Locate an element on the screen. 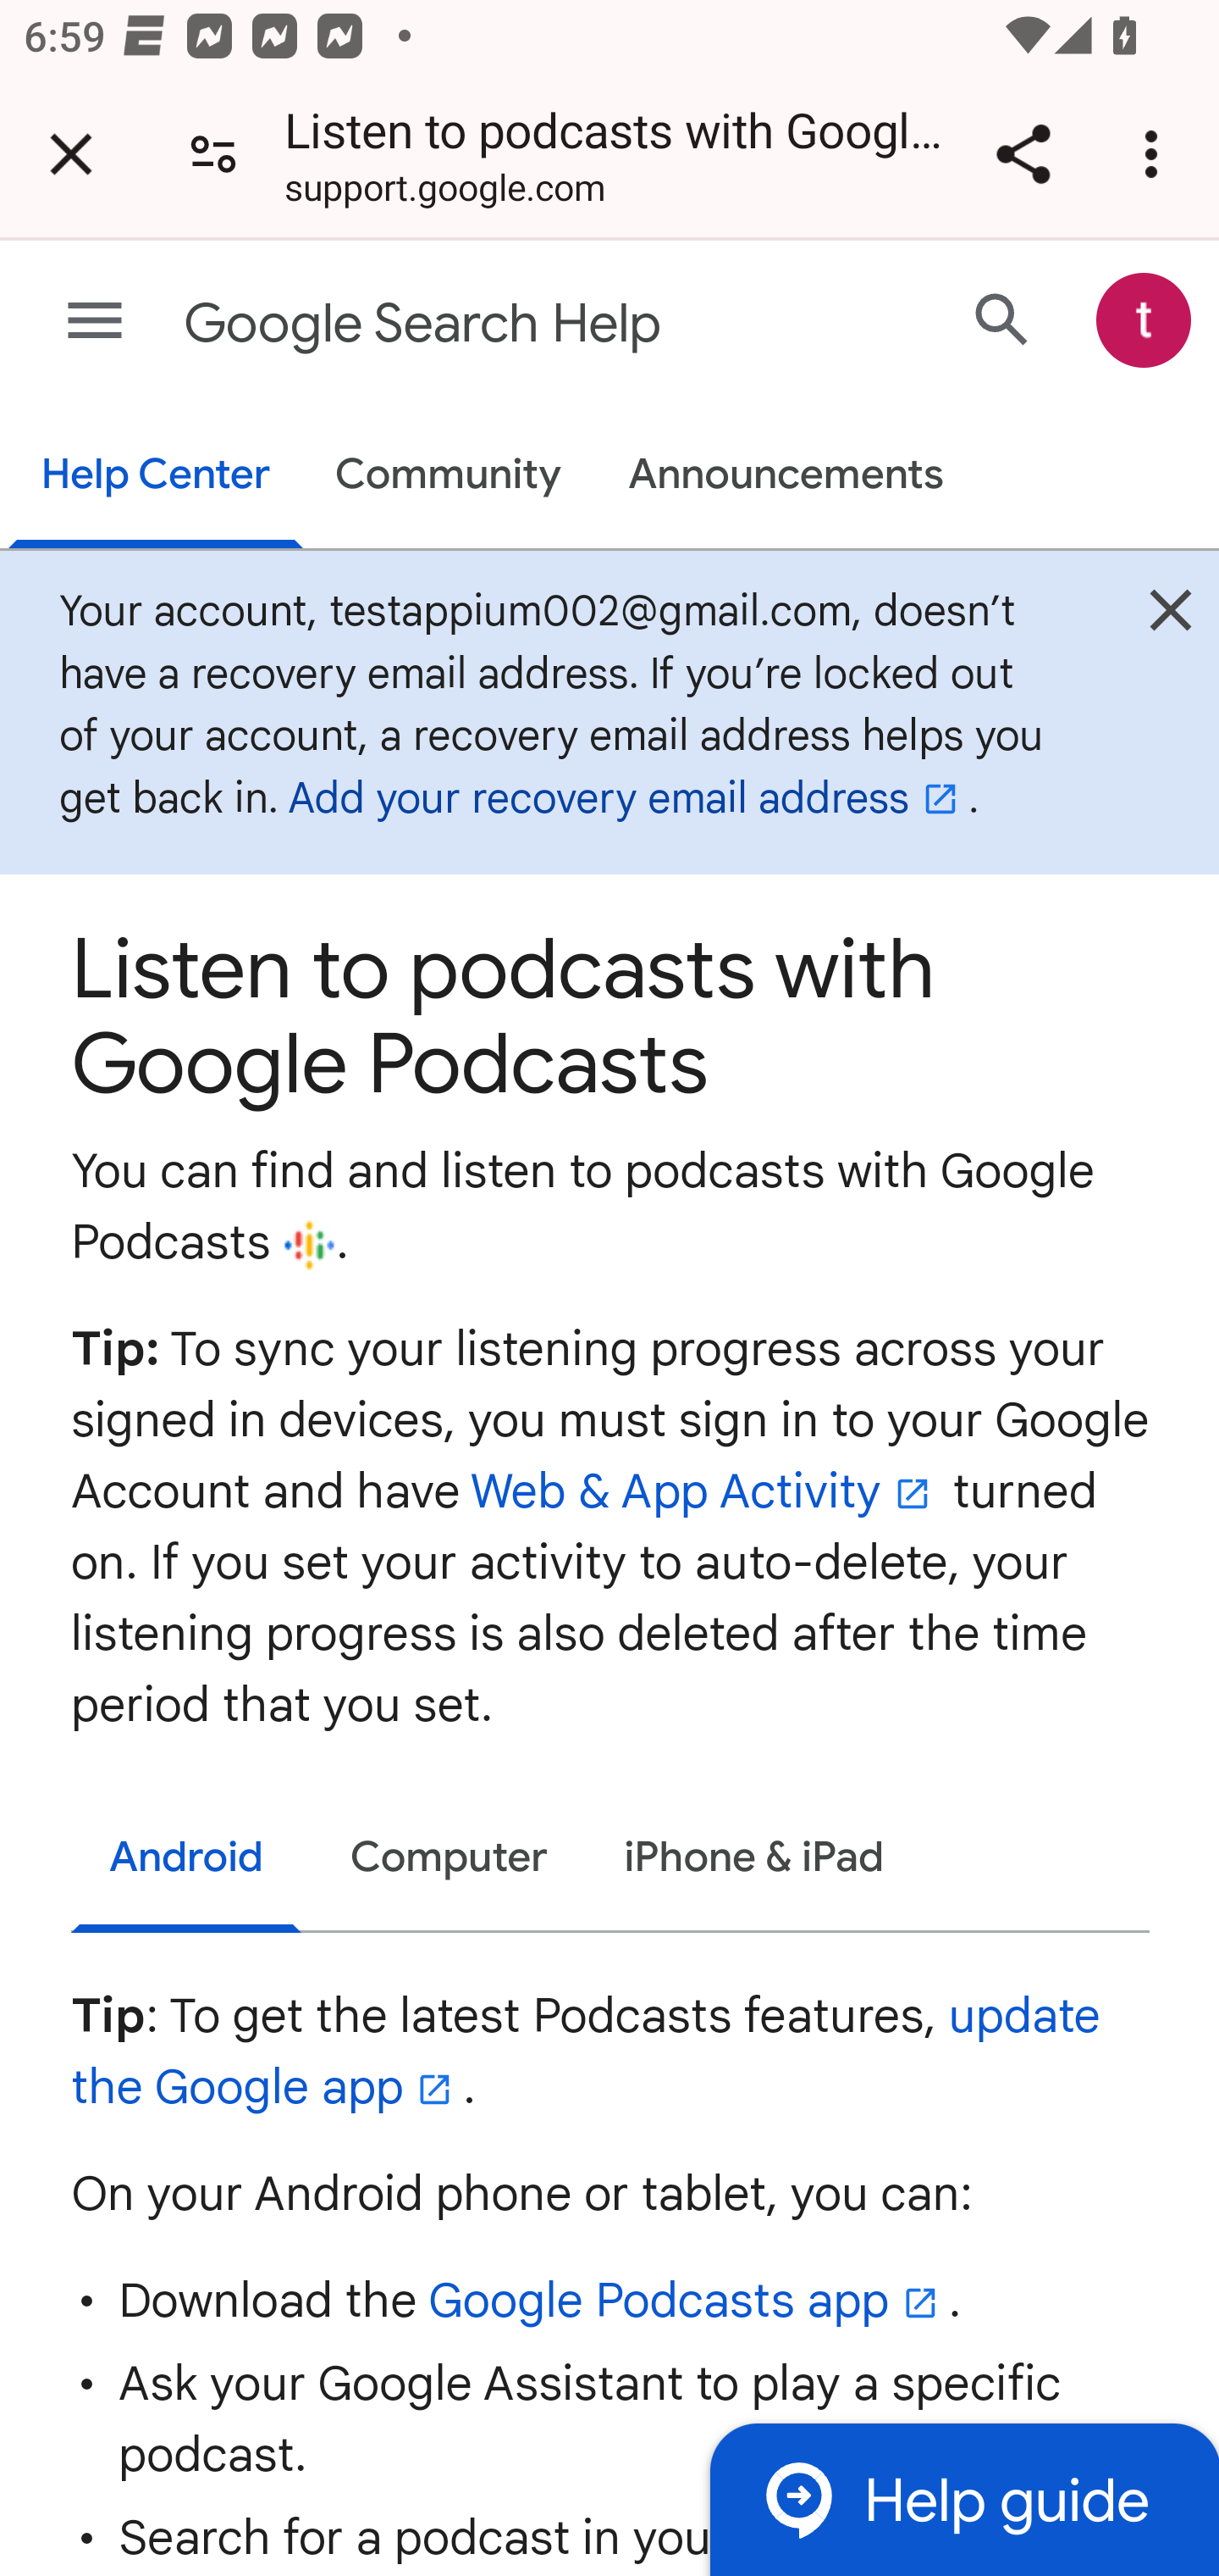 The height and width of the screenshot is (2576, 1219). iPhone & iPad is located at coordinates (753, 1856).